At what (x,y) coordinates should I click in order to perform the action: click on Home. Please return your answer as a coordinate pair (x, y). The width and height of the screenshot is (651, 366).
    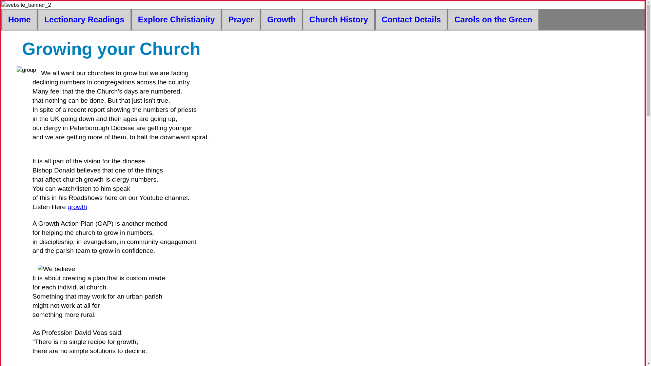
    Looking at the image, I should click on (19, 20).